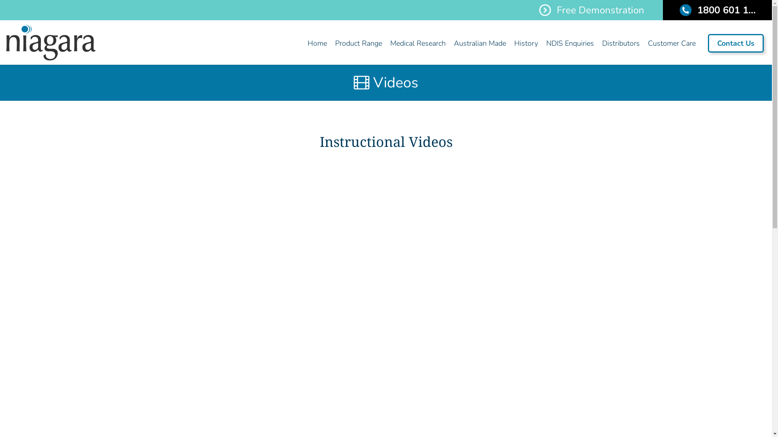 The width and height of the screenshot is (778, 437). Describe the element at coordinates (418, 43) in the screenshot. I see `Medical Research` at that location.